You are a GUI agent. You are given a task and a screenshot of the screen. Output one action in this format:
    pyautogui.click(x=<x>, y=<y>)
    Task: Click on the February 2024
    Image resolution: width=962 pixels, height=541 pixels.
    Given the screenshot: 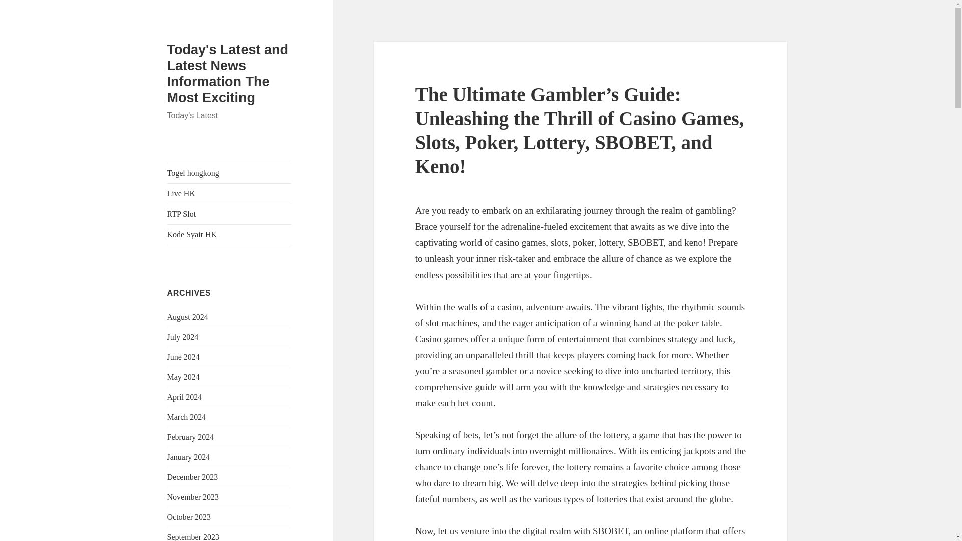 What is the action you would take?
    pyautogui.click(x=191, y=437)
    